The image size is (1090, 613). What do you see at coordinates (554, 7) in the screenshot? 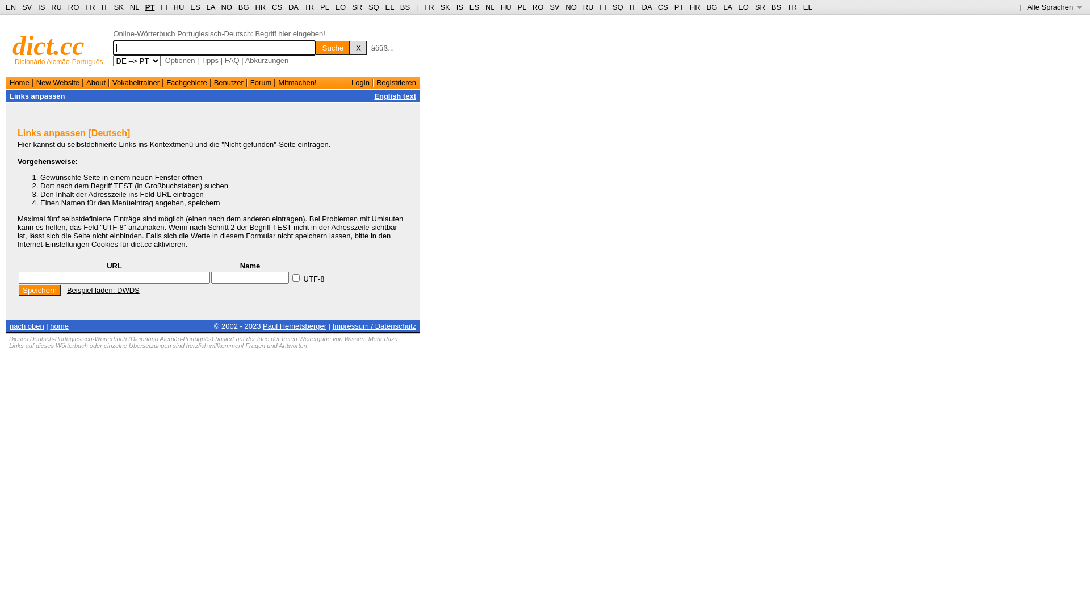
I see `SV` at bounding box center [554, 7].